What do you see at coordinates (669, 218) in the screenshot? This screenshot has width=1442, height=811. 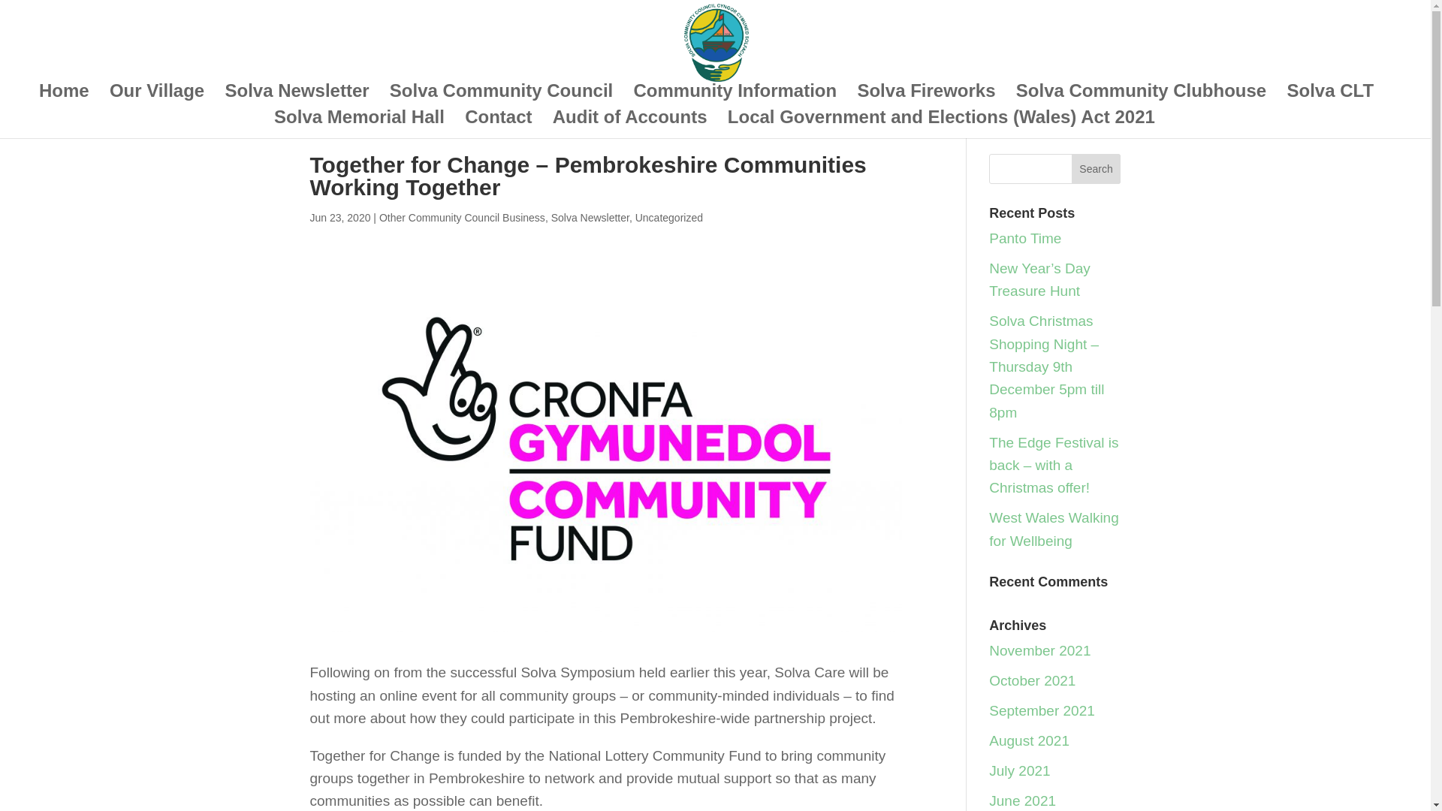 I see `Uncategorized` at bounding box center [669, 218].